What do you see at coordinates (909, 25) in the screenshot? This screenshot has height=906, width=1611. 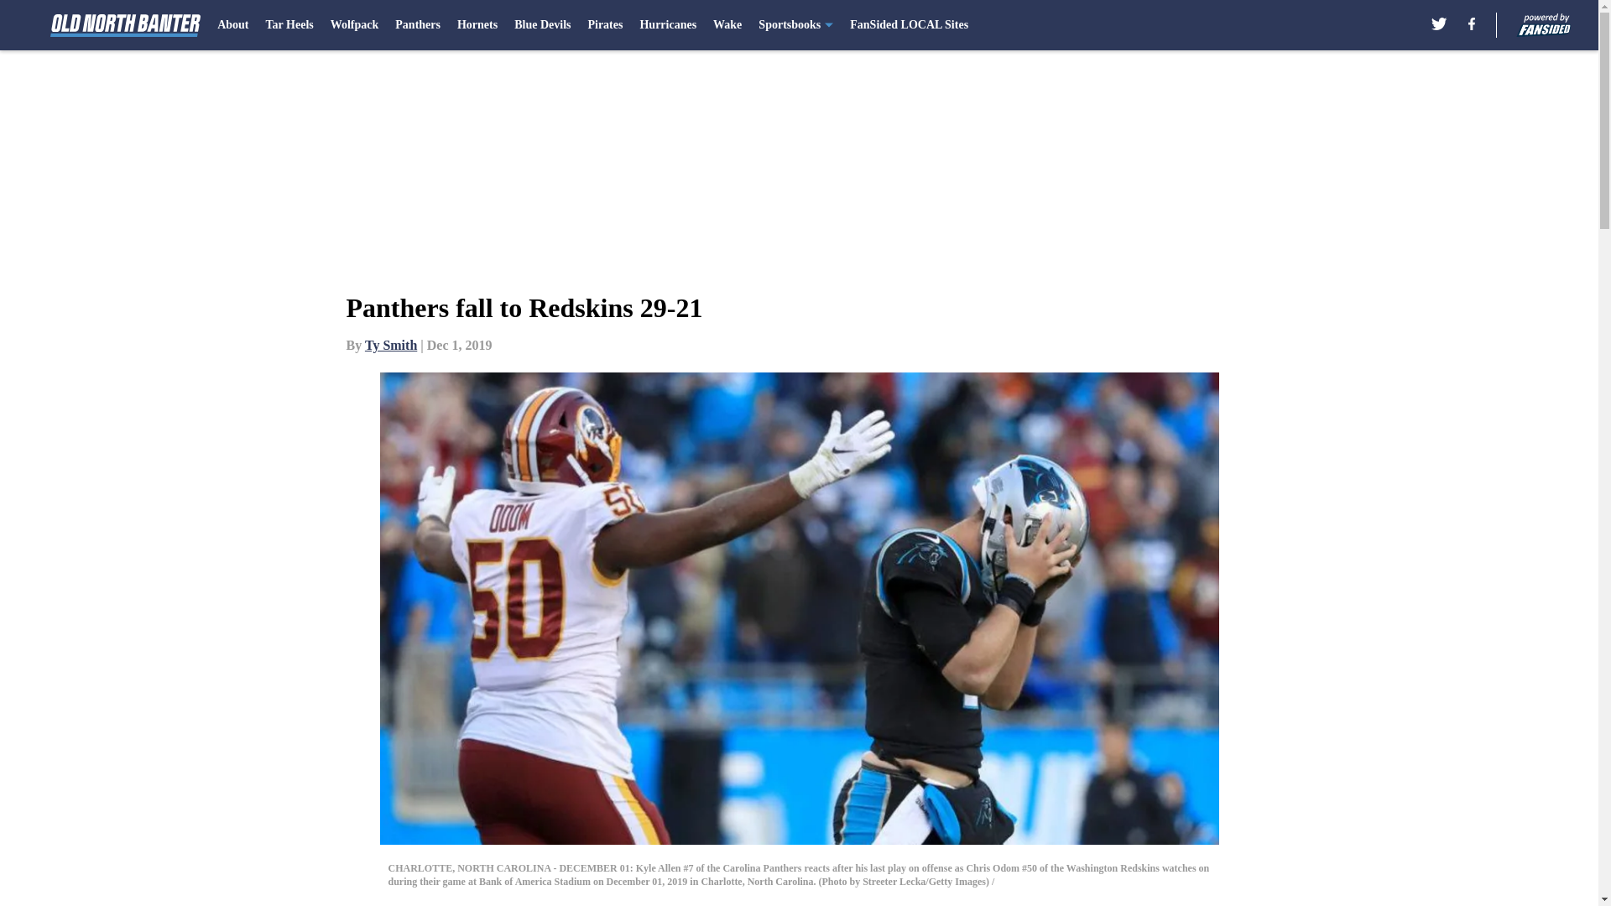 I see `FanSided LOCAL Sites` at bounding box center [909, 25].